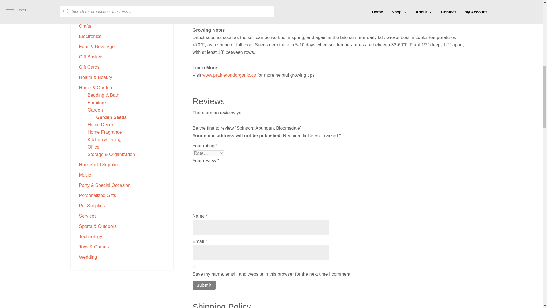 This screenshot has height=308, width=547. What do you see at coordinates (85, 26) in the screenshot?
I see `Crafts` at bounding box center [85, 26].